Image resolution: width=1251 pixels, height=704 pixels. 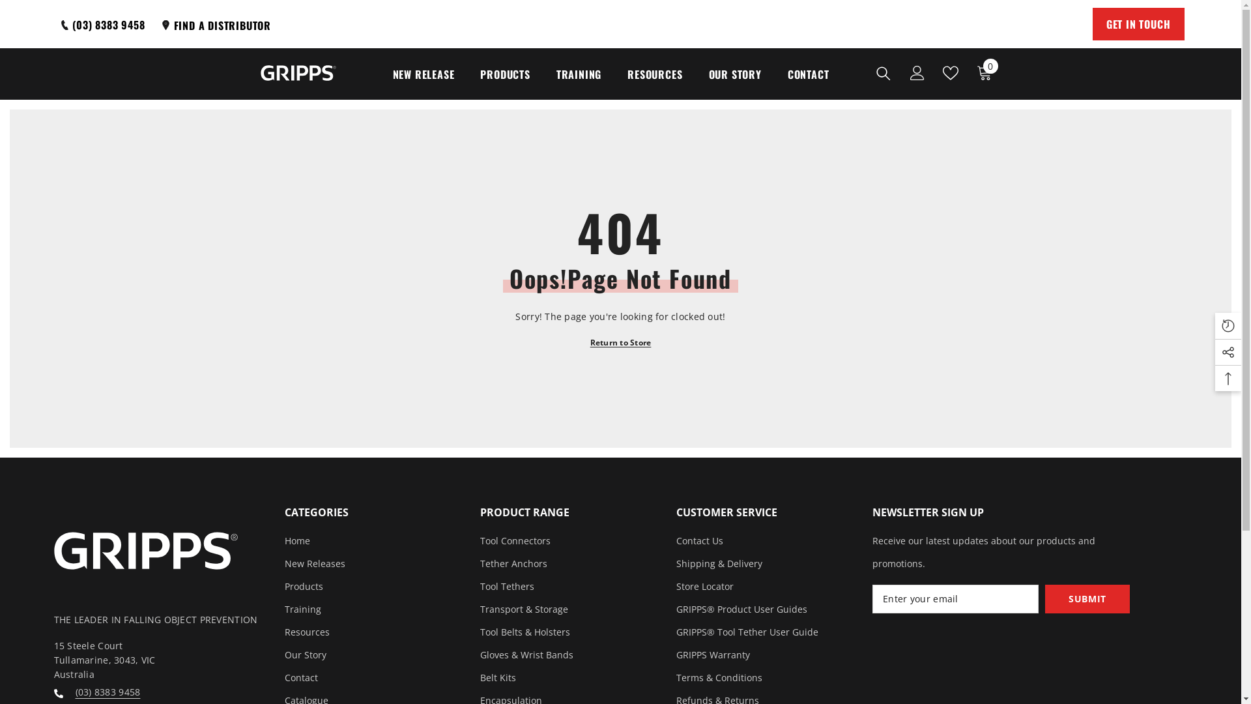 What do you see at coordinates (719, 678) in the screenshot?
I see `Terms & Conditions` at bounding box center [719, 678].